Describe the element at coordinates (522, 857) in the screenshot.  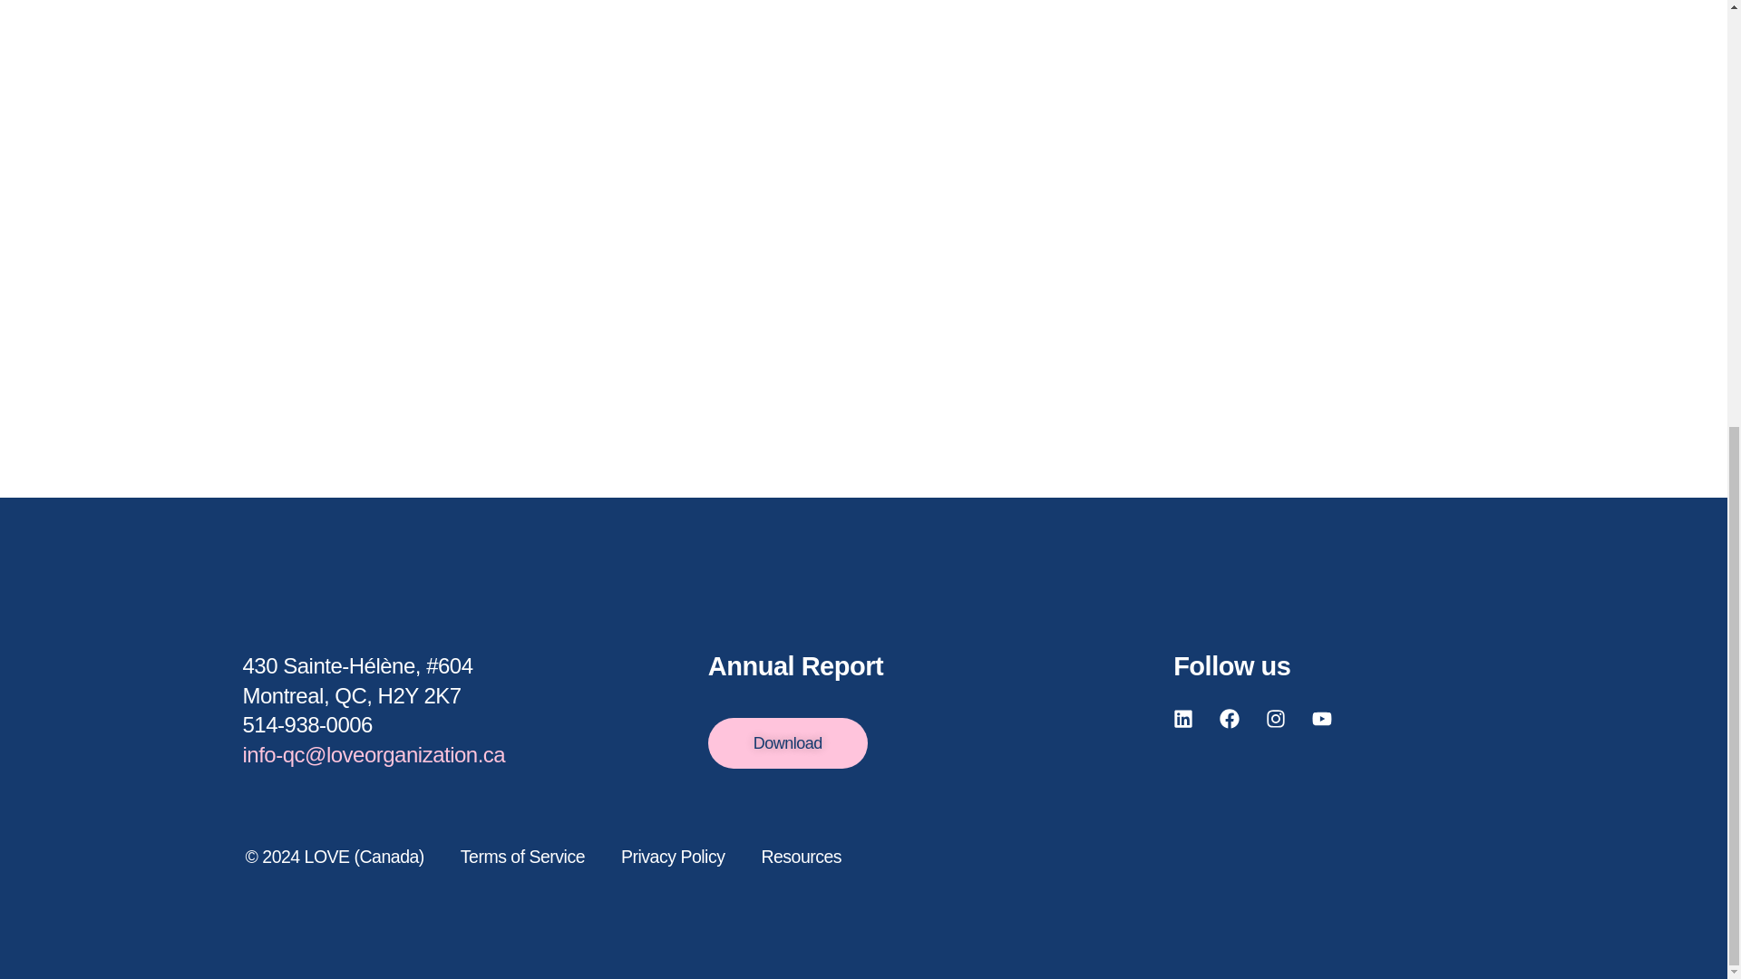
I see `Terms of Service` at that location.